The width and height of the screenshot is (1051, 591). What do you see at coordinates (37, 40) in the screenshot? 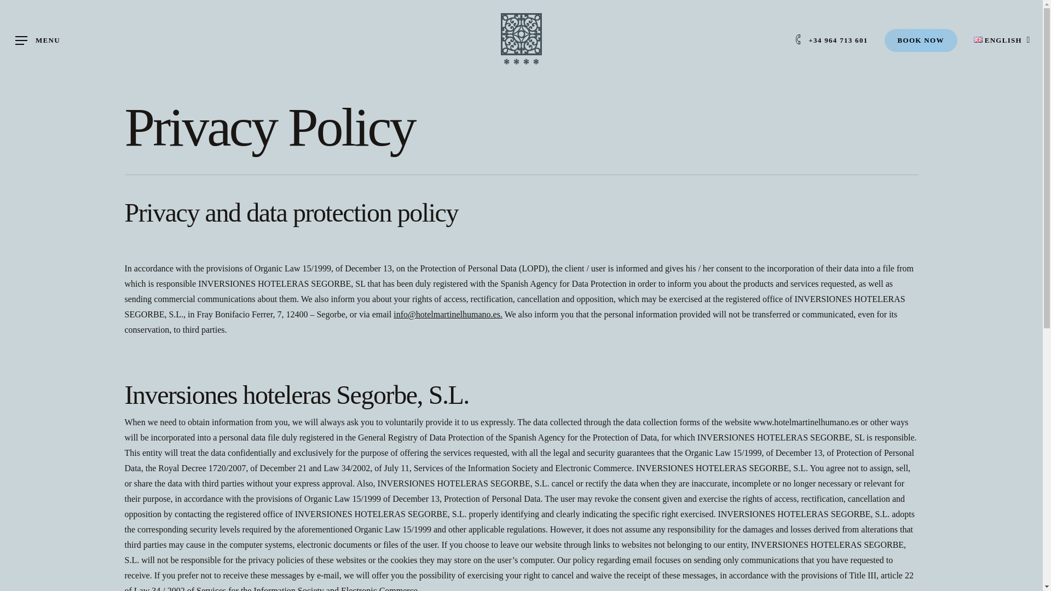
I see `MENU` at bounding box center [37, 40].